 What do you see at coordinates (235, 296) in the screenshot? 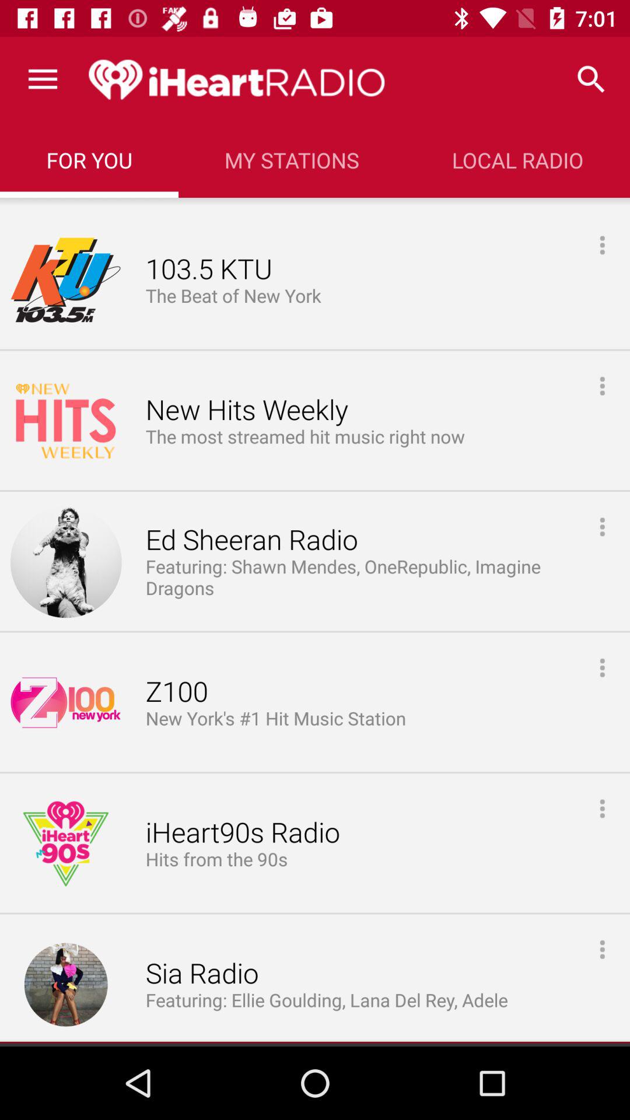
I see `select the the beat of item` at bounding box center [235, 296].